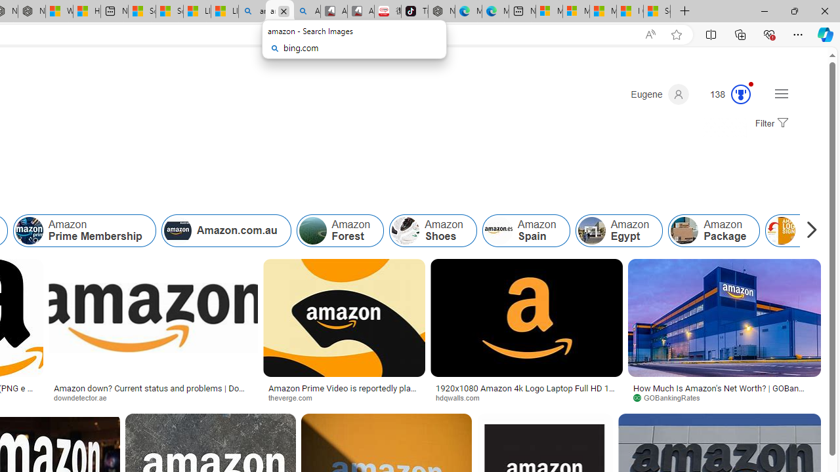  I want to click on Amazon Package, so click(684, 231).